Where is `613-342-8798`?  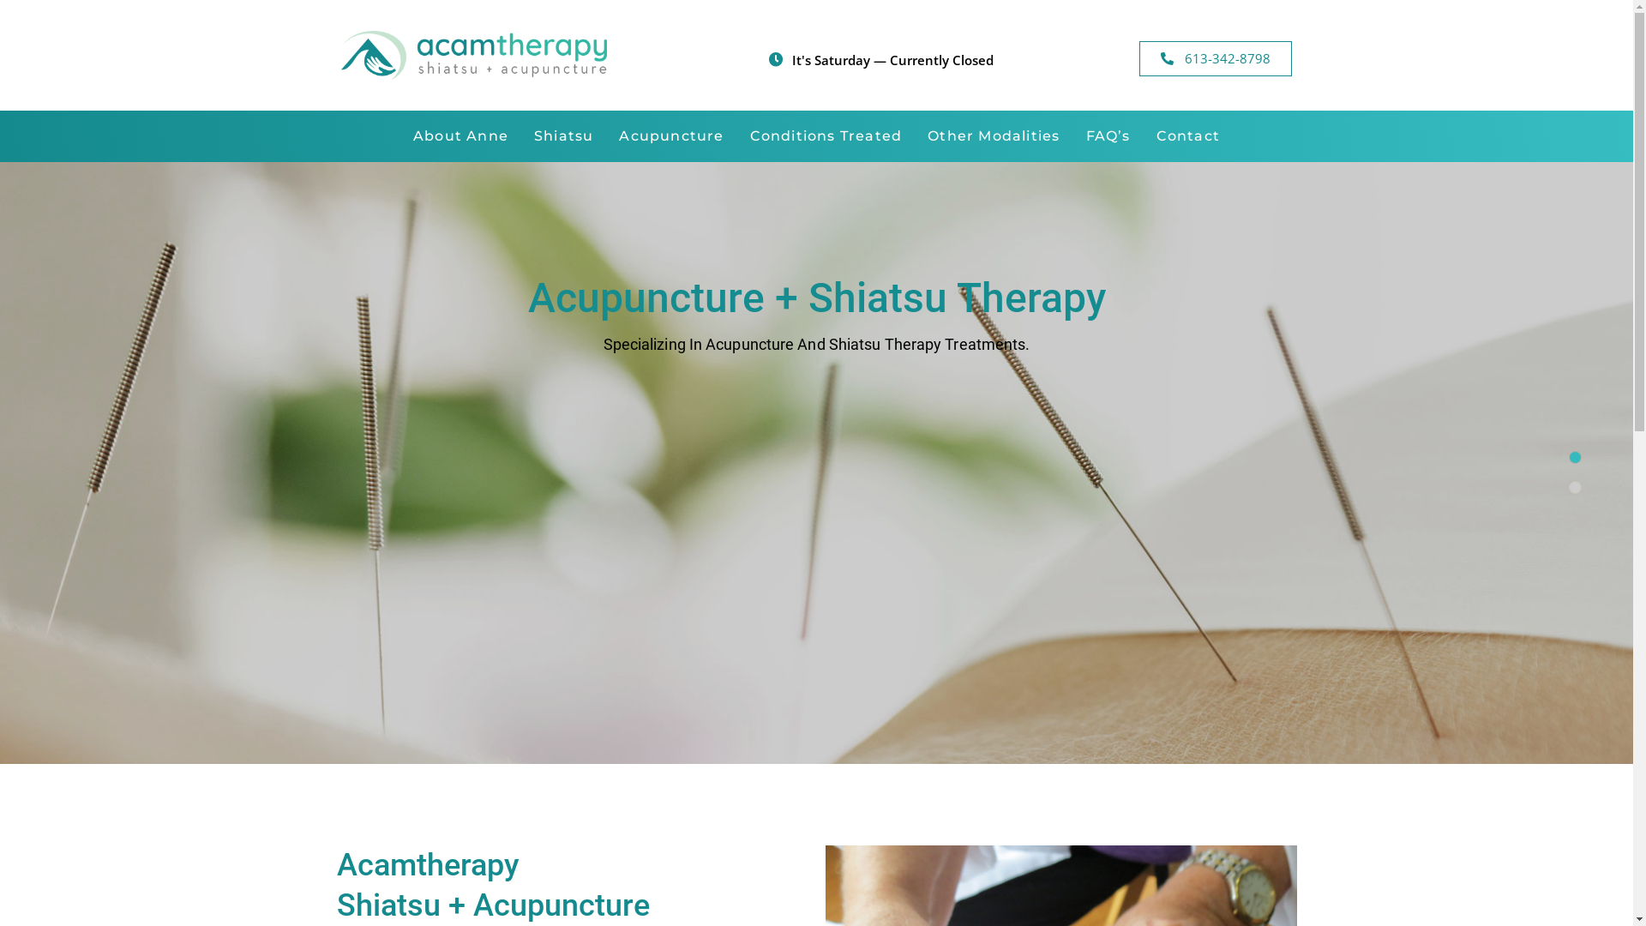 613-342-8798 is located at coordinates (1216, 58).